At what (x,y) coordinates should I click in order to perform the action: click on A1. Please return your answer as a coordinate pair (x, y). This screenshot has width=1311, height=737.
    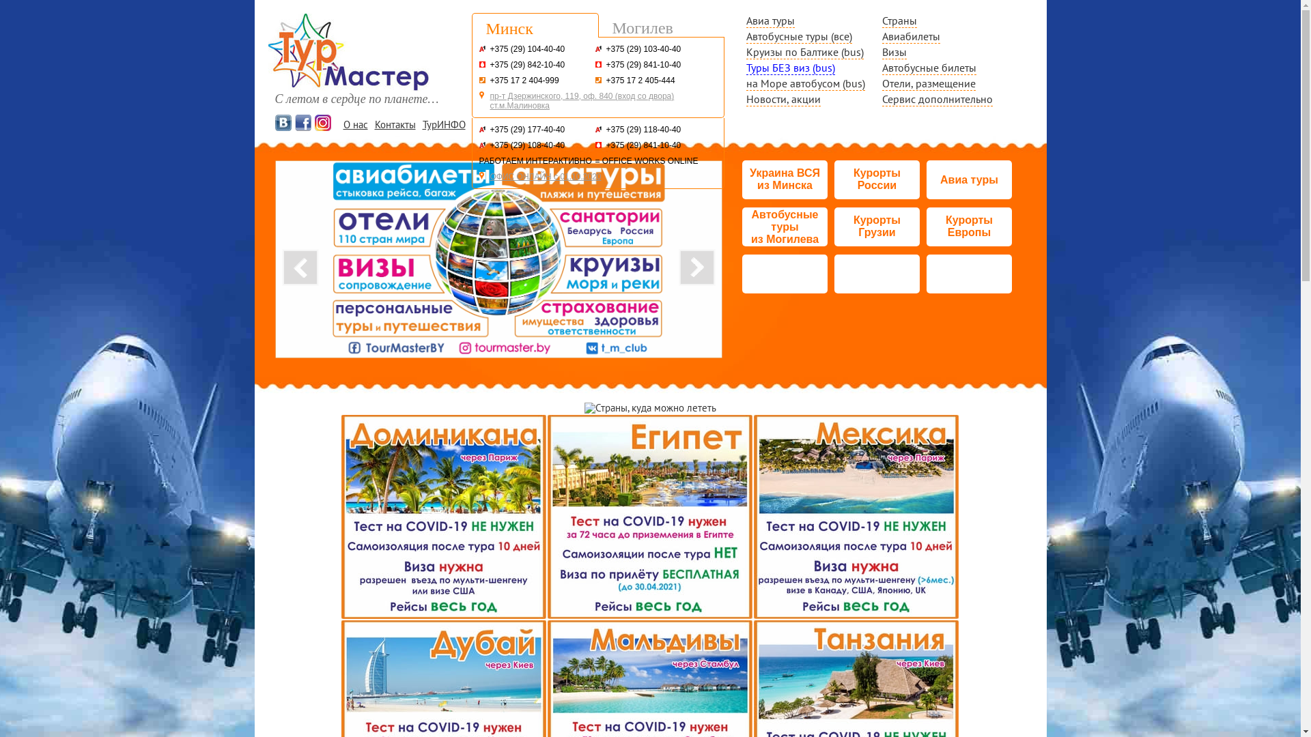
    Looking at the image, I should click on (482, 49).